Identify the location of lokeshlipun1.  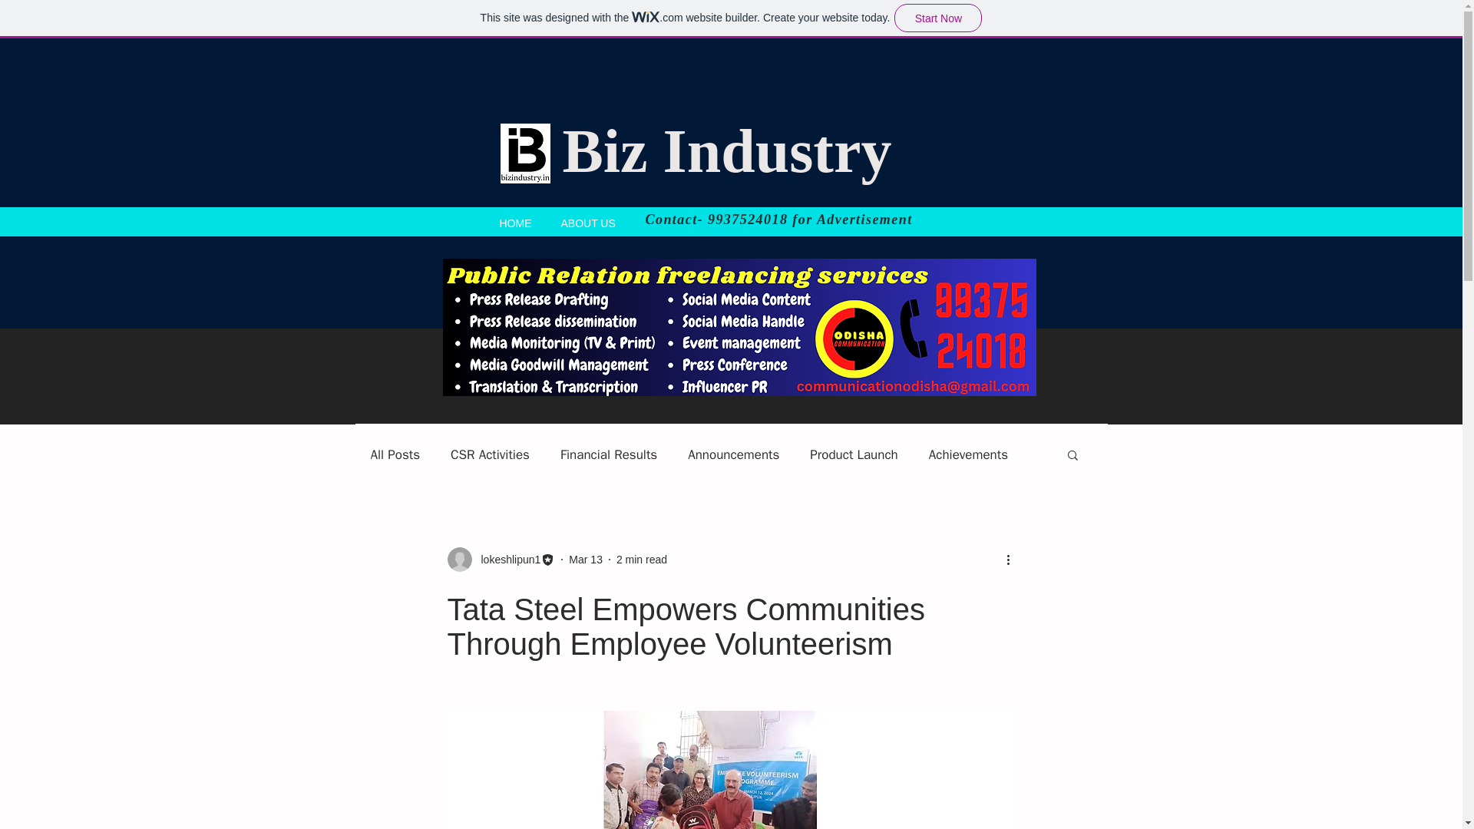
(506, 559).